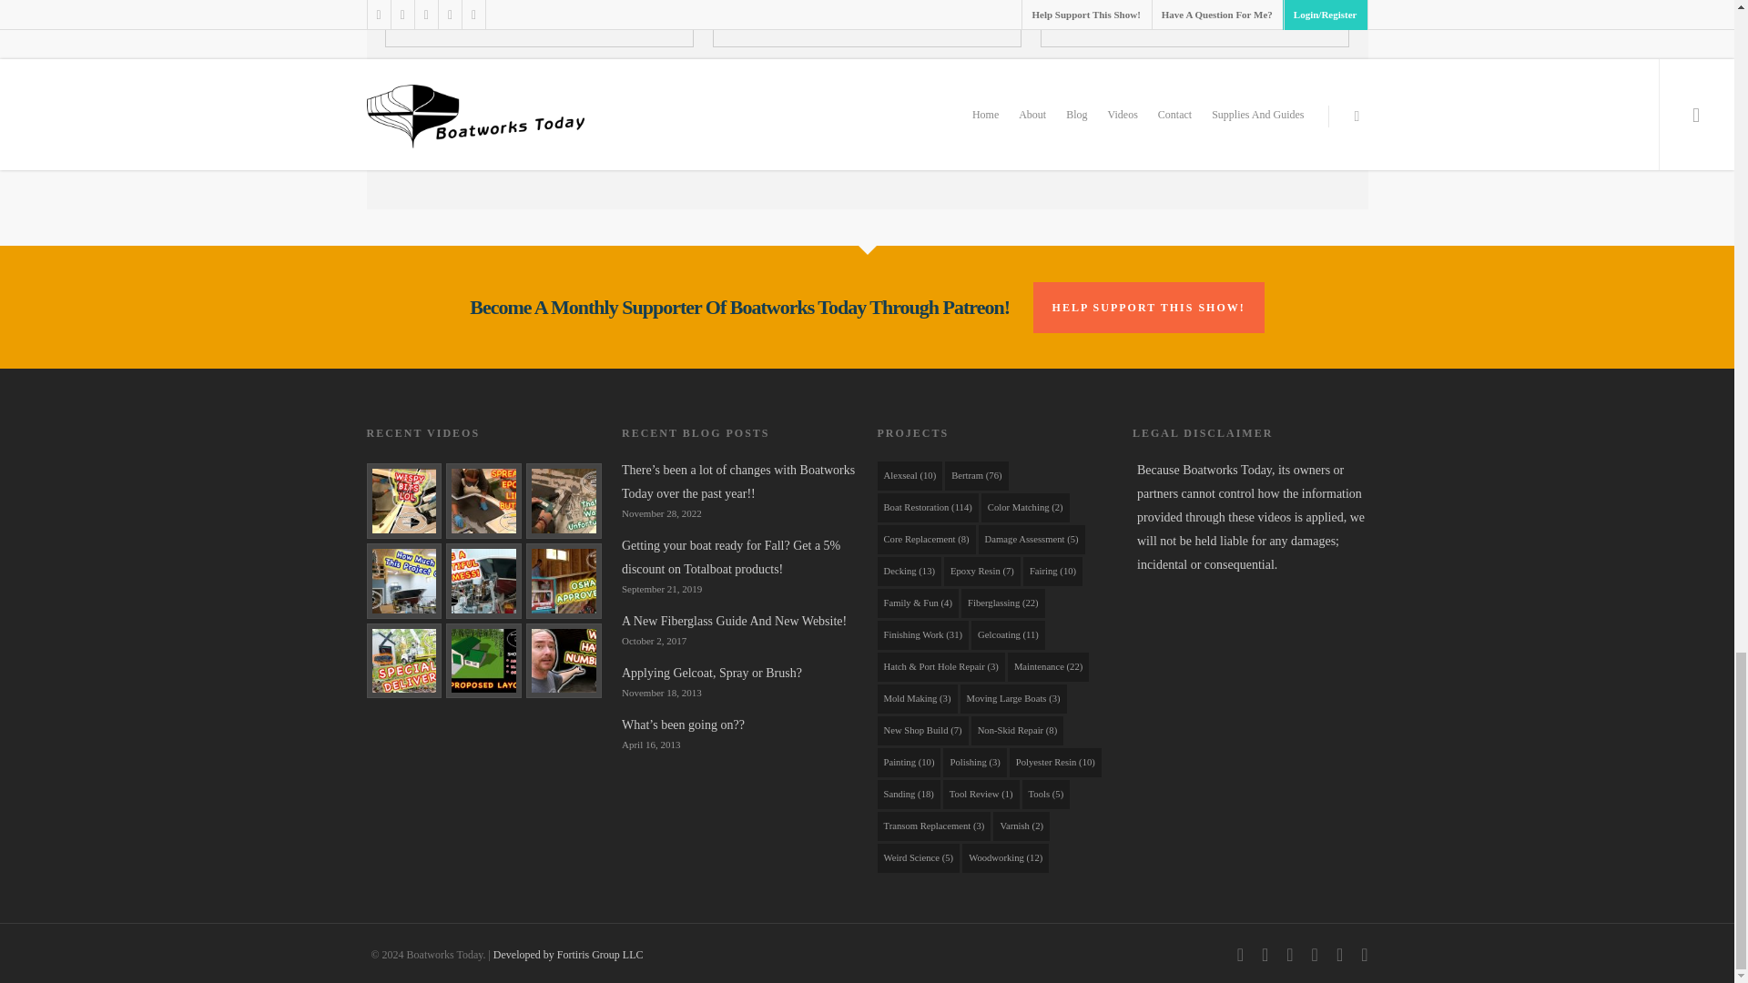 The height and width of the screenshot is (983, 1748). I want to click on Submit Comment, so click(867, 125).